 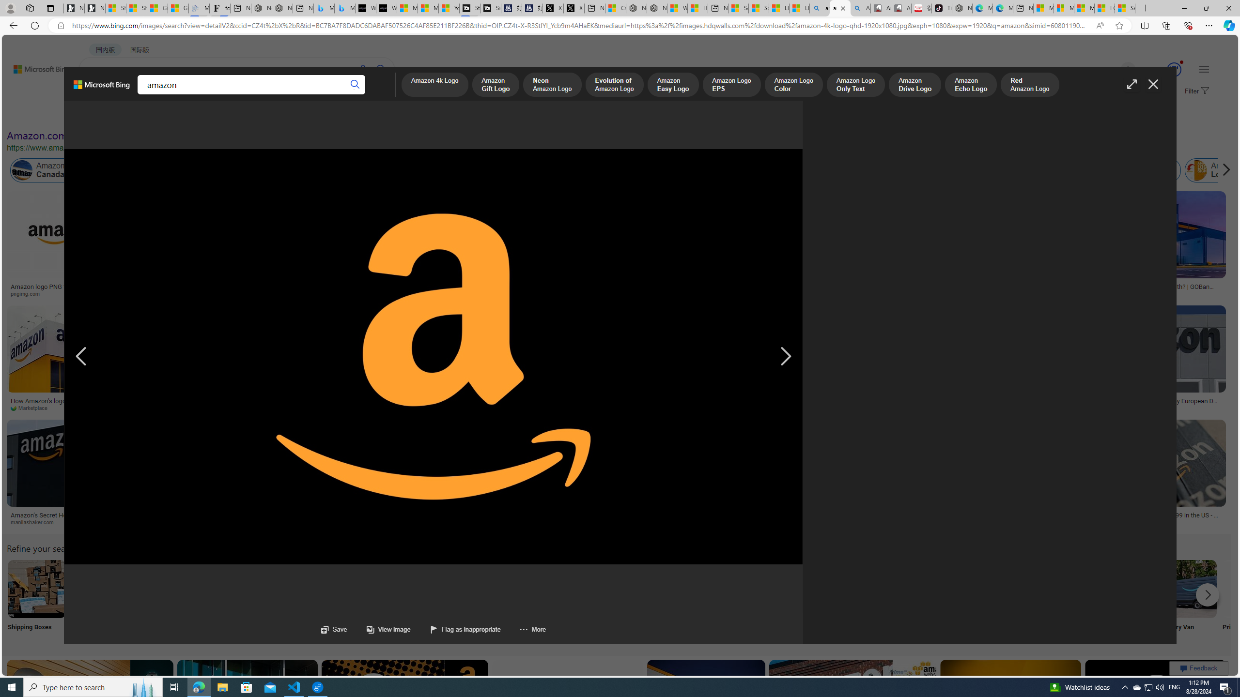 I want to click on Amazon Animals, so click(x=342, y=170).